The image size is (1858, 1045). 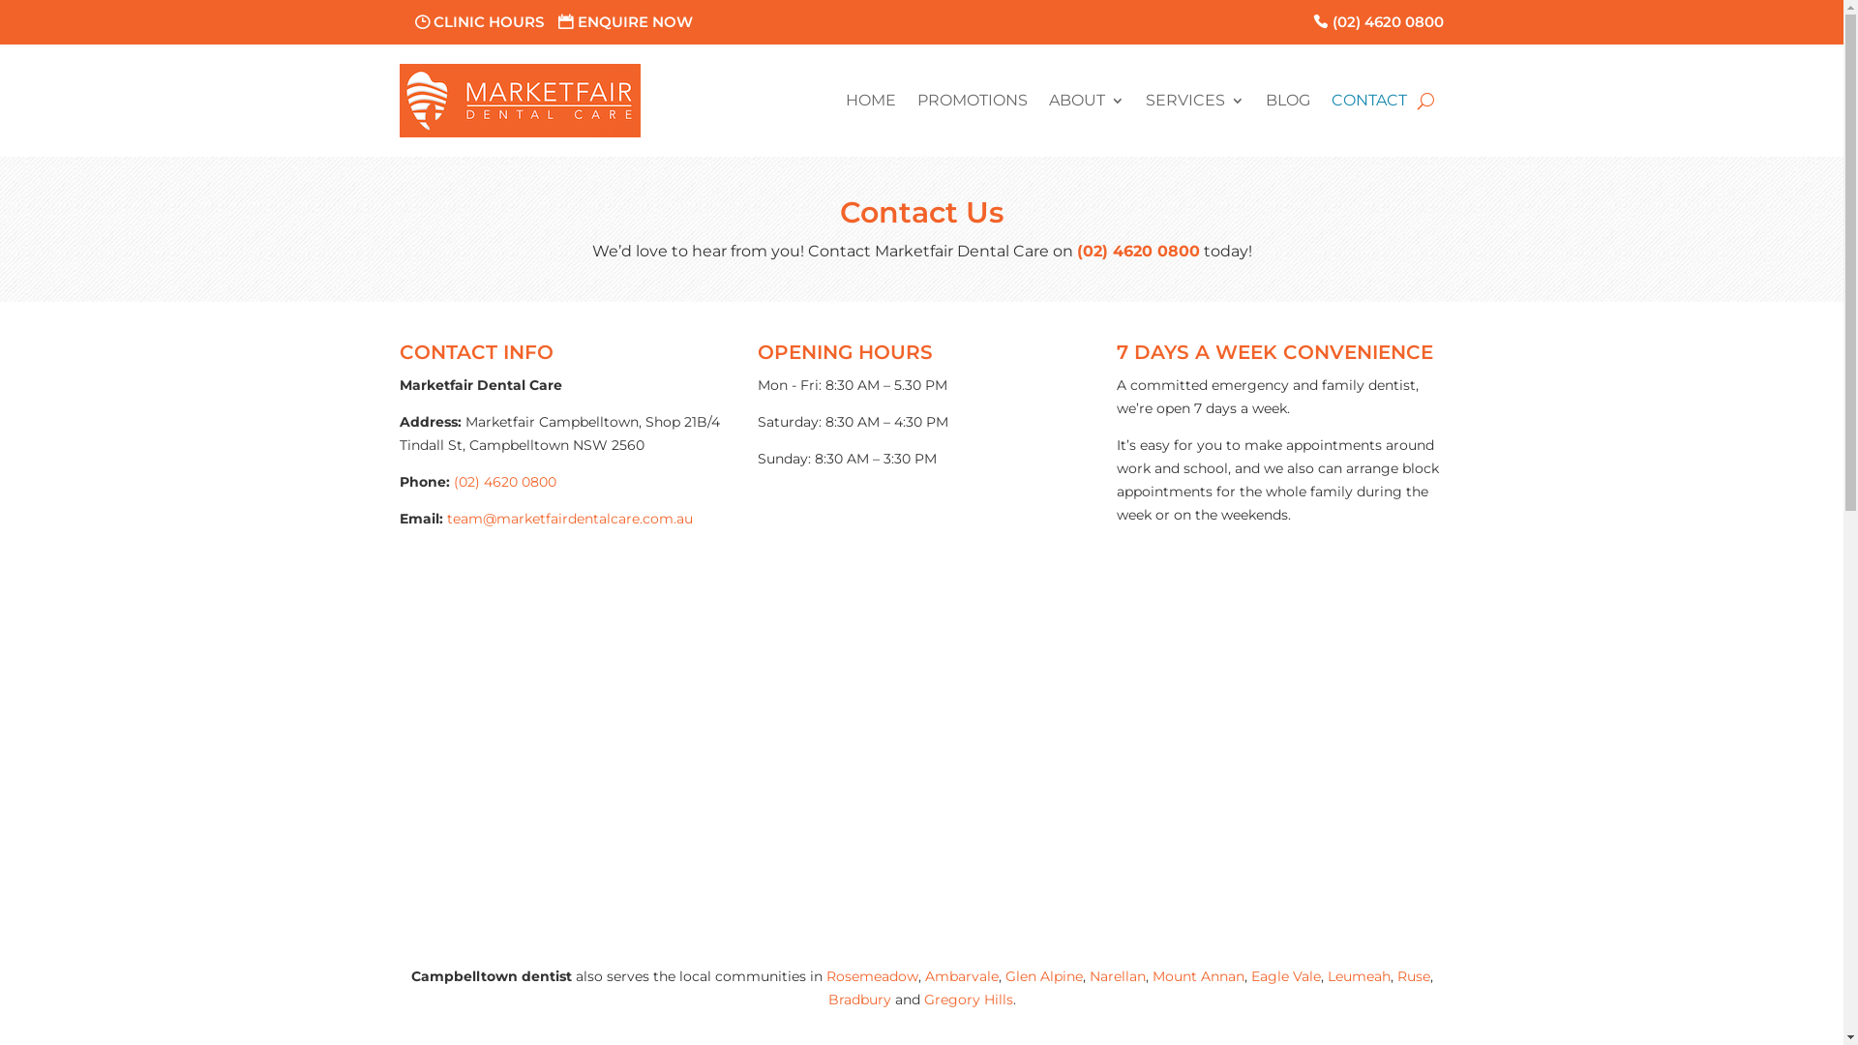 I want to click on ABOUT, so click(x=1087, y=101).